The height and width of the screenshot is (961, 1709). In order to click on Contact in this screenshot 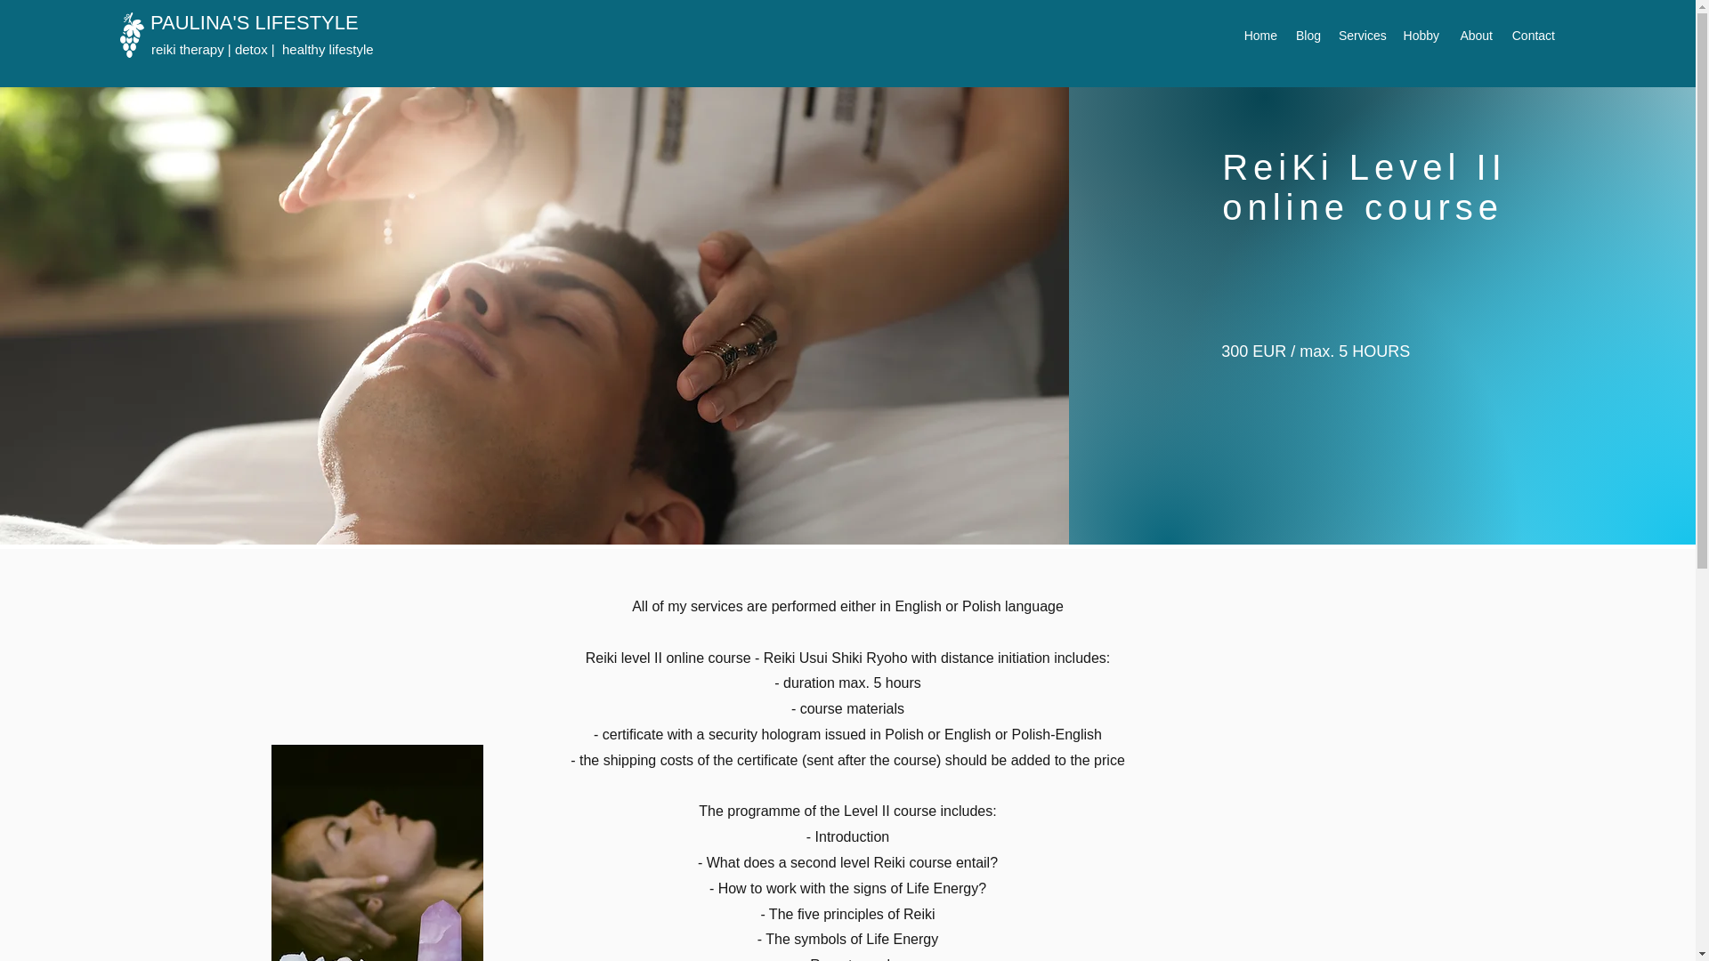, I will do `click(1533, 36)`.